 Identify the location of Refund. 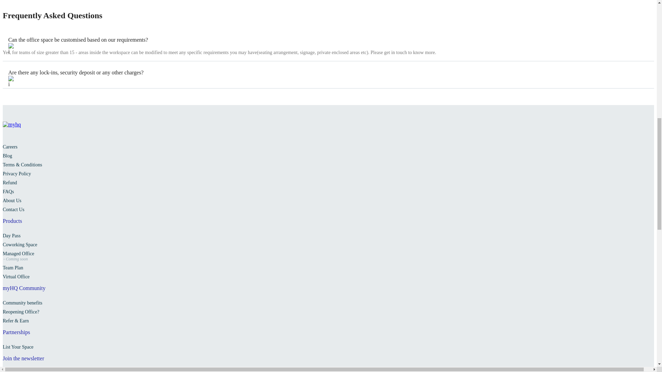
(10, 183).